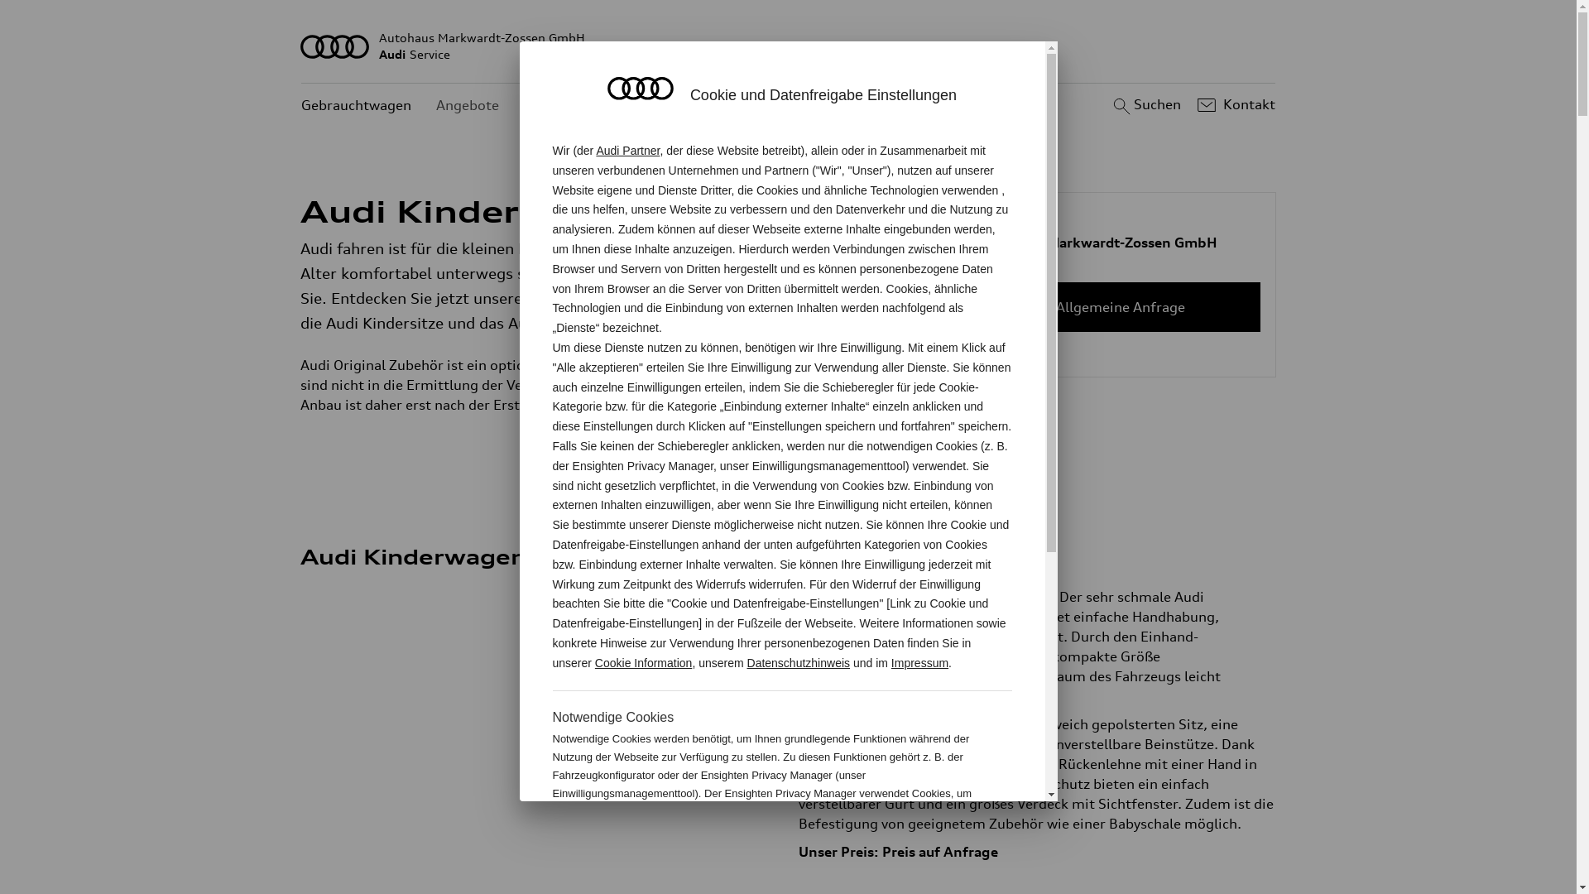  What do you see at coordinates (920, 663) in the screenshot?
I see `Impressum` at bounding box center [920, 663].